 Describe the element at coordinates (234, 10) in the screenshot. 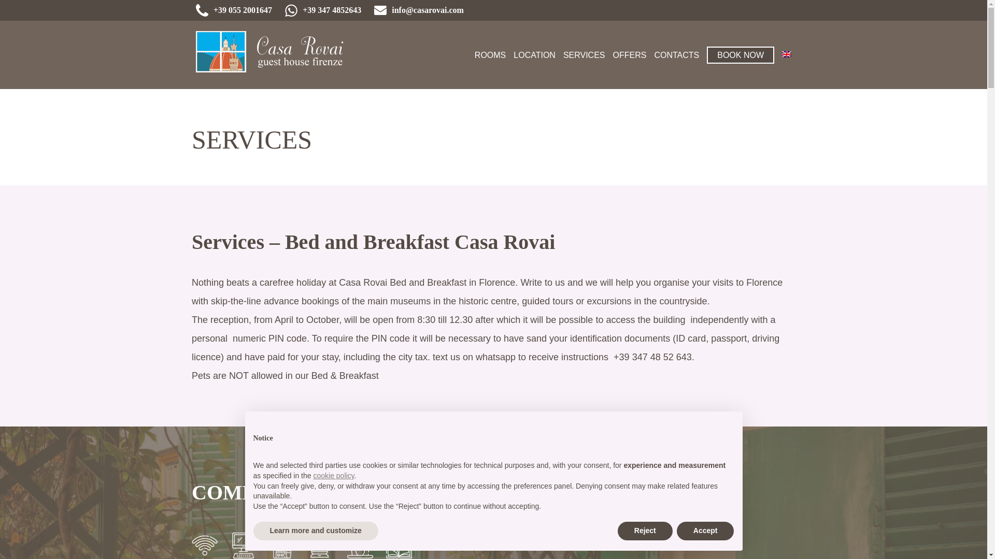

I see `Call now` at that location.